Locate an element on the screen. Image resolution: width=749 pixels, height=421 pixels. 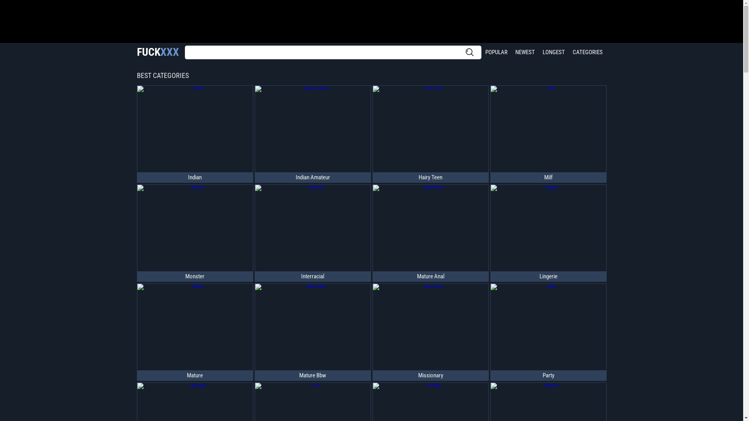
CATEGORIES is located at coordinates (587, 52).